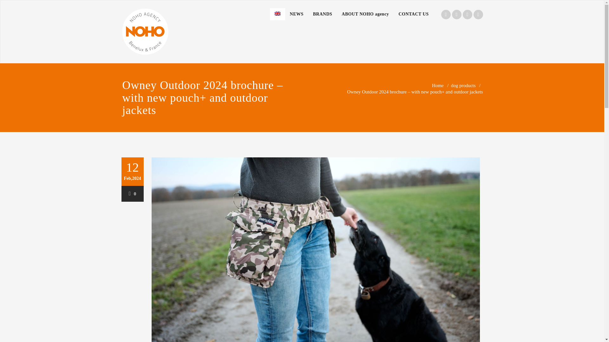  What do you see at coordinates (463, 85) in the screenshot?
I see `dog products` at bounding box center [463, 85].